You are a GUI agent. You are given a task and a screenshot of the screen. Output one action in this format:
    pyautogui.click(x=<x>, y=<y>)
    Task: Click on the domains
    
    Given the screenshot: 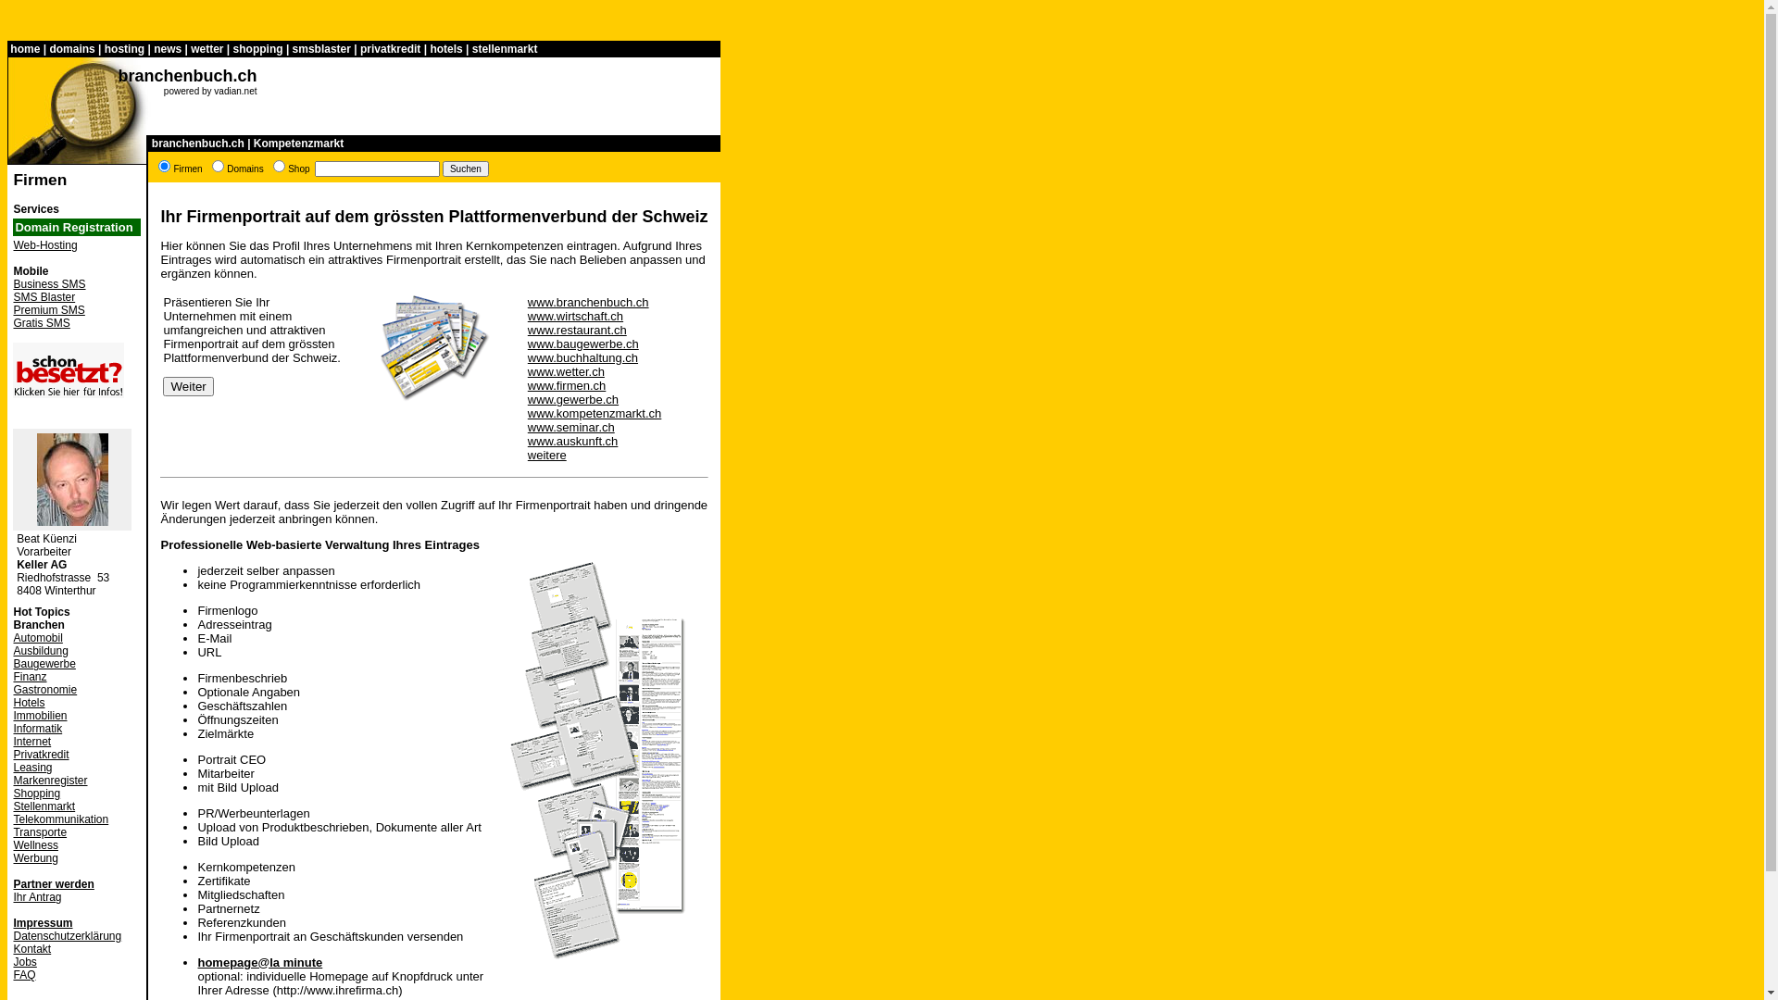 What is the action you would take?
    pyautogui.click(x=72, y=49)
    